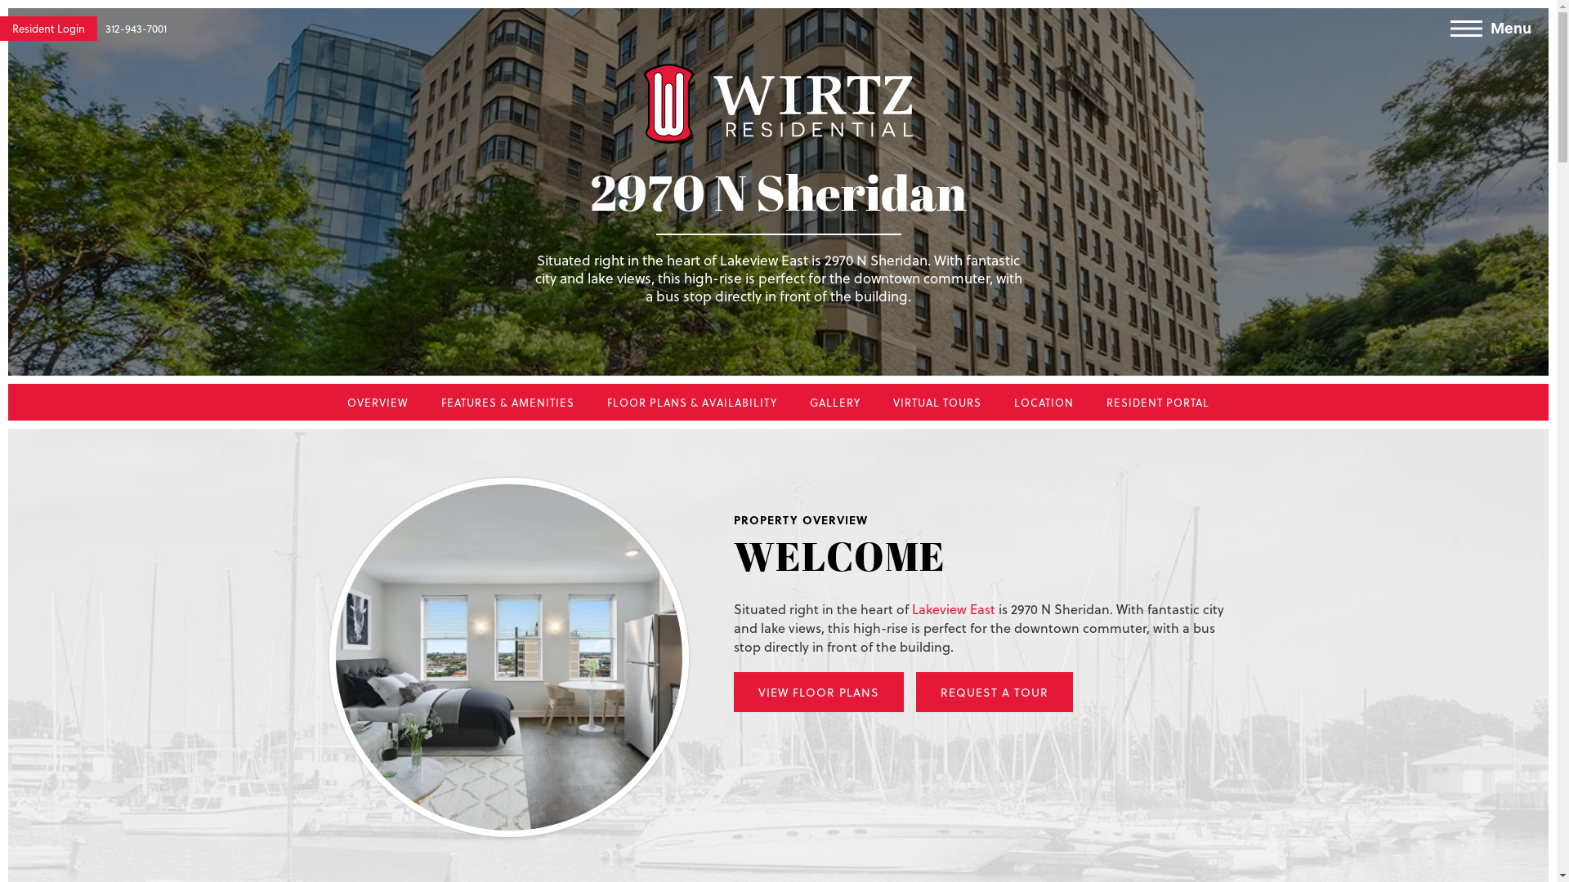 Image resolution: width=1569 pixels, height=882 pixels. What do you see at coordinates (819, 693) in the screenshot?
I see `VIEW FLOOR PLANS` at bounding box center [819, 693].